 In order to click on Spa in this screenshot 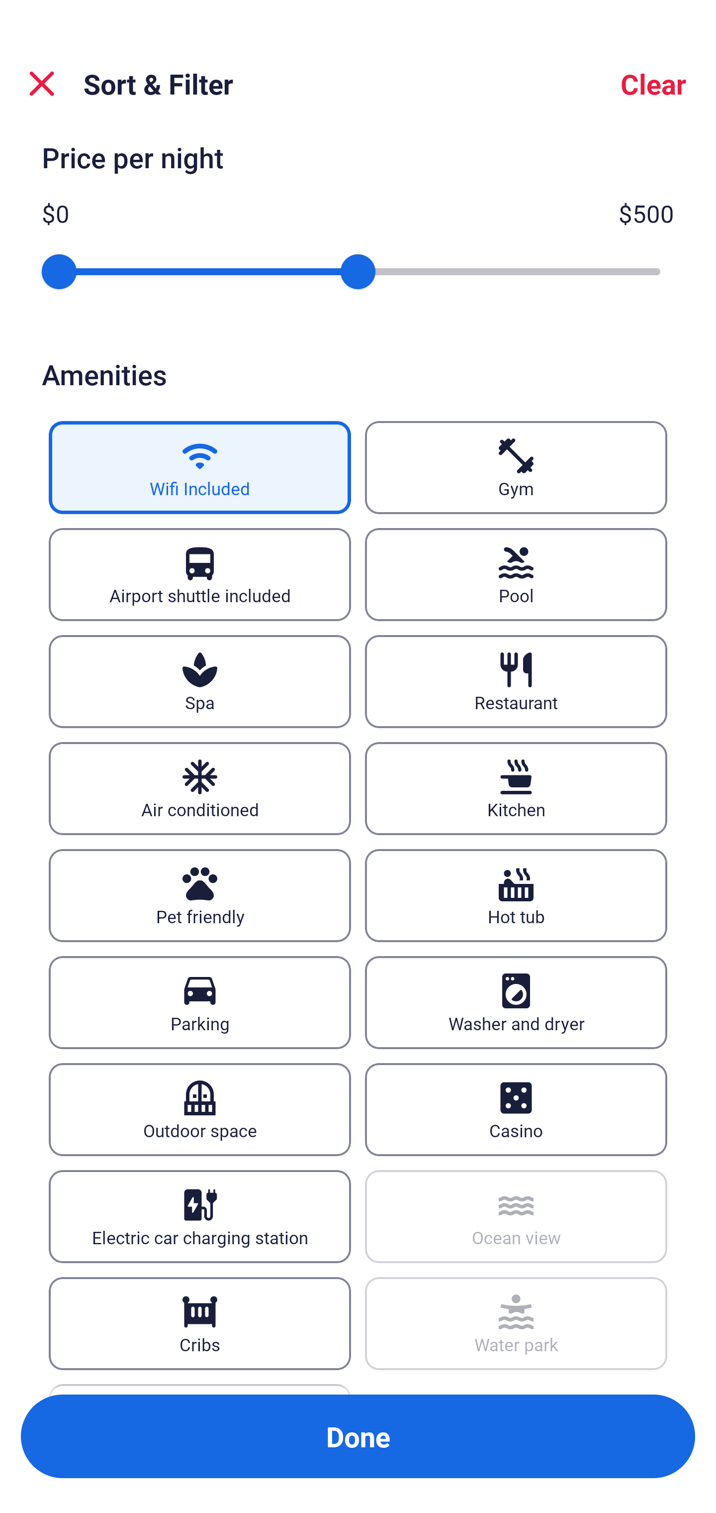, I will do `click(199, 681)`.